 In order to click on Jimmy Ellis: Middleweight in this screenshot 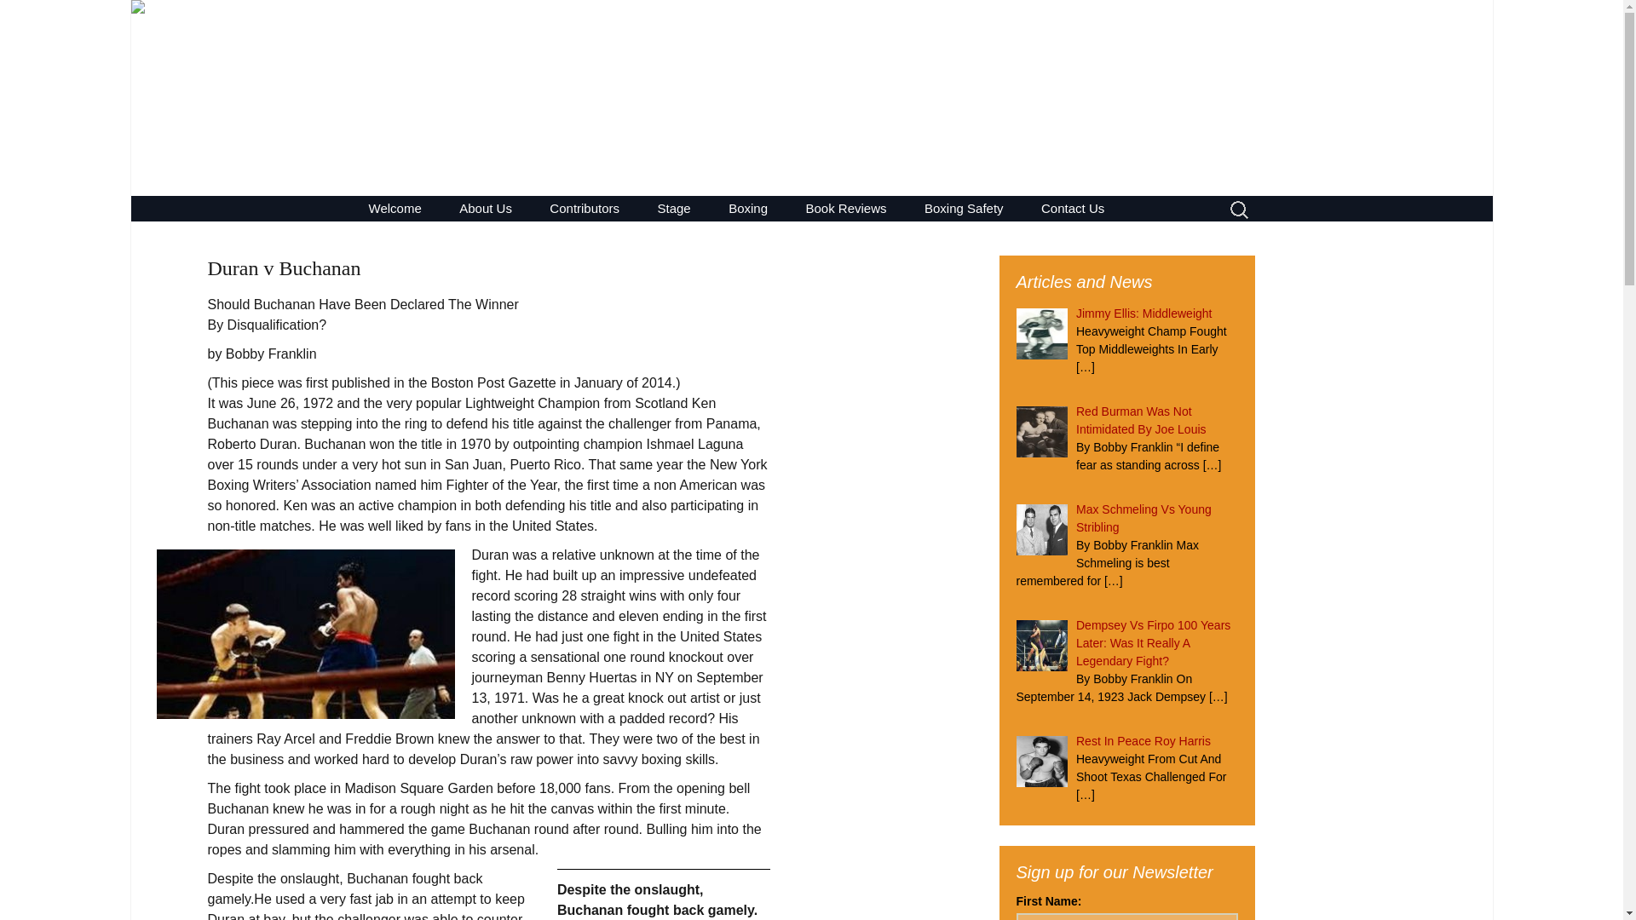, I will do `click(1143, 313)`.